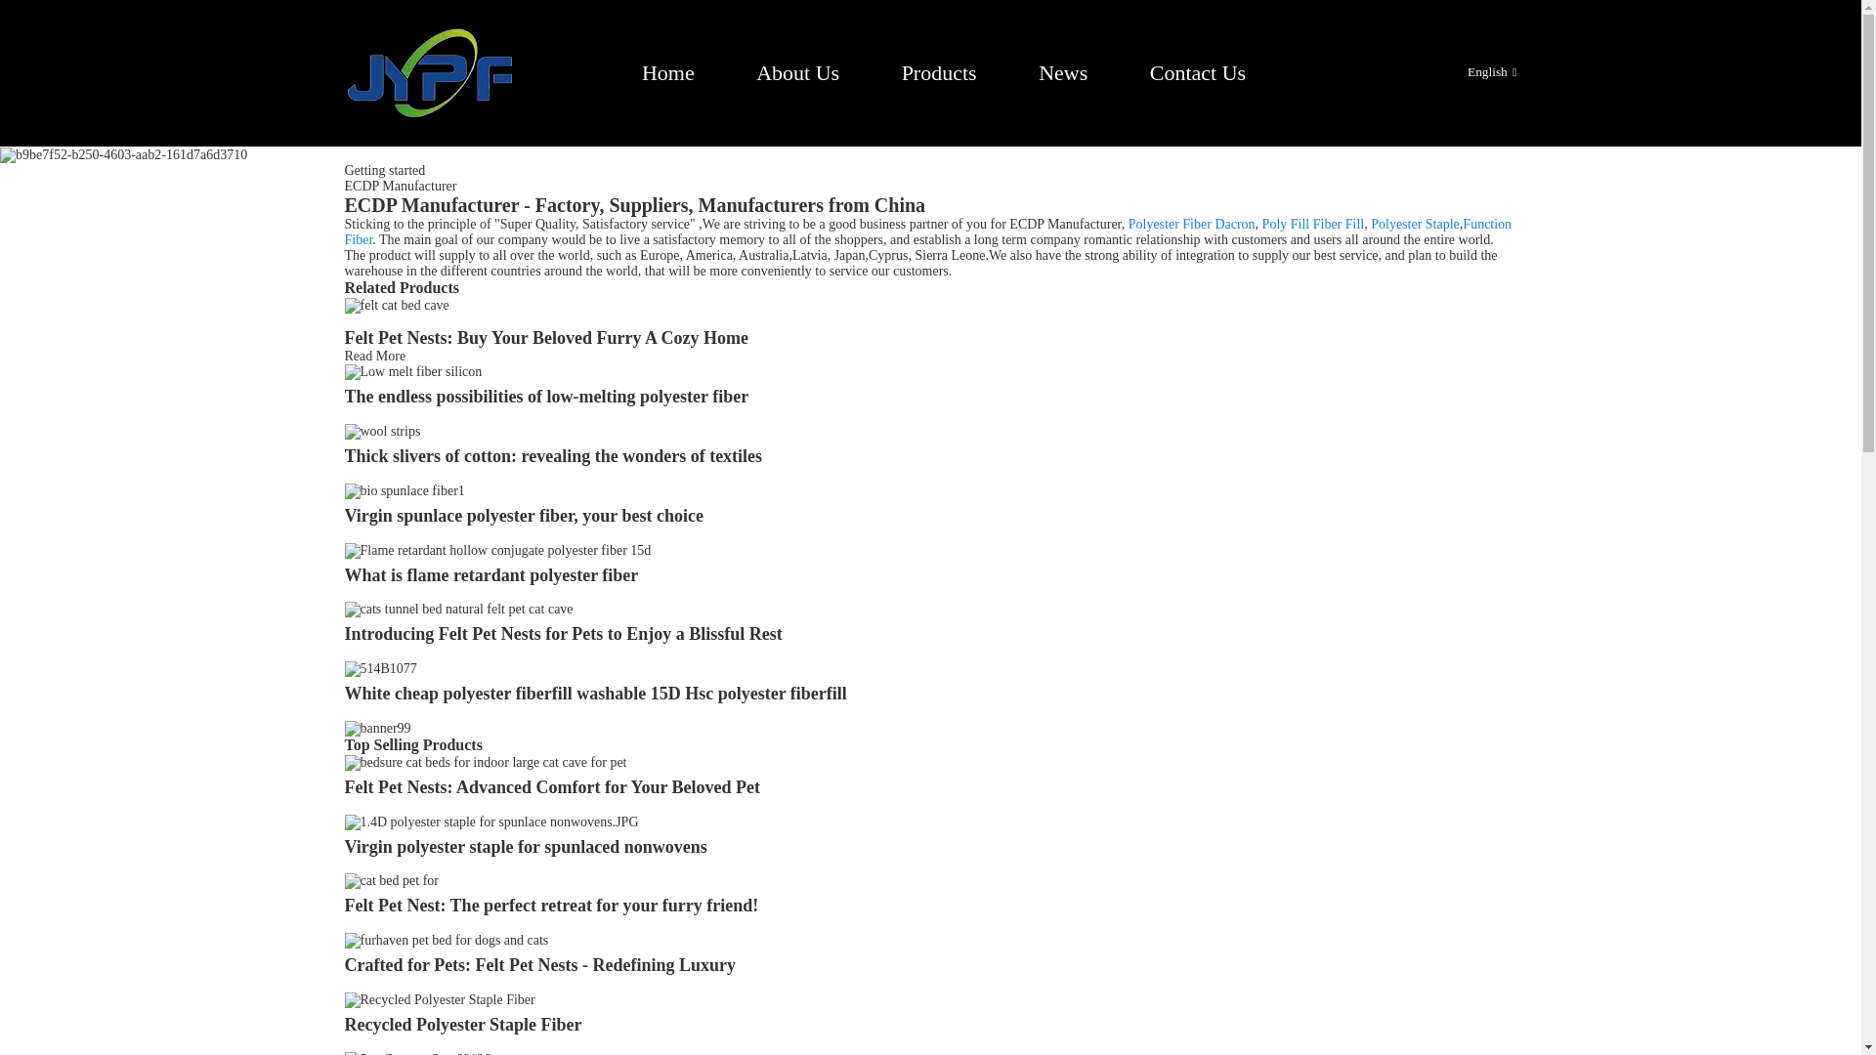 This screenshot has width=1876, height=1055. I want to click on The endless possibilities of low-melting polyester fiber, so click(545, 397).